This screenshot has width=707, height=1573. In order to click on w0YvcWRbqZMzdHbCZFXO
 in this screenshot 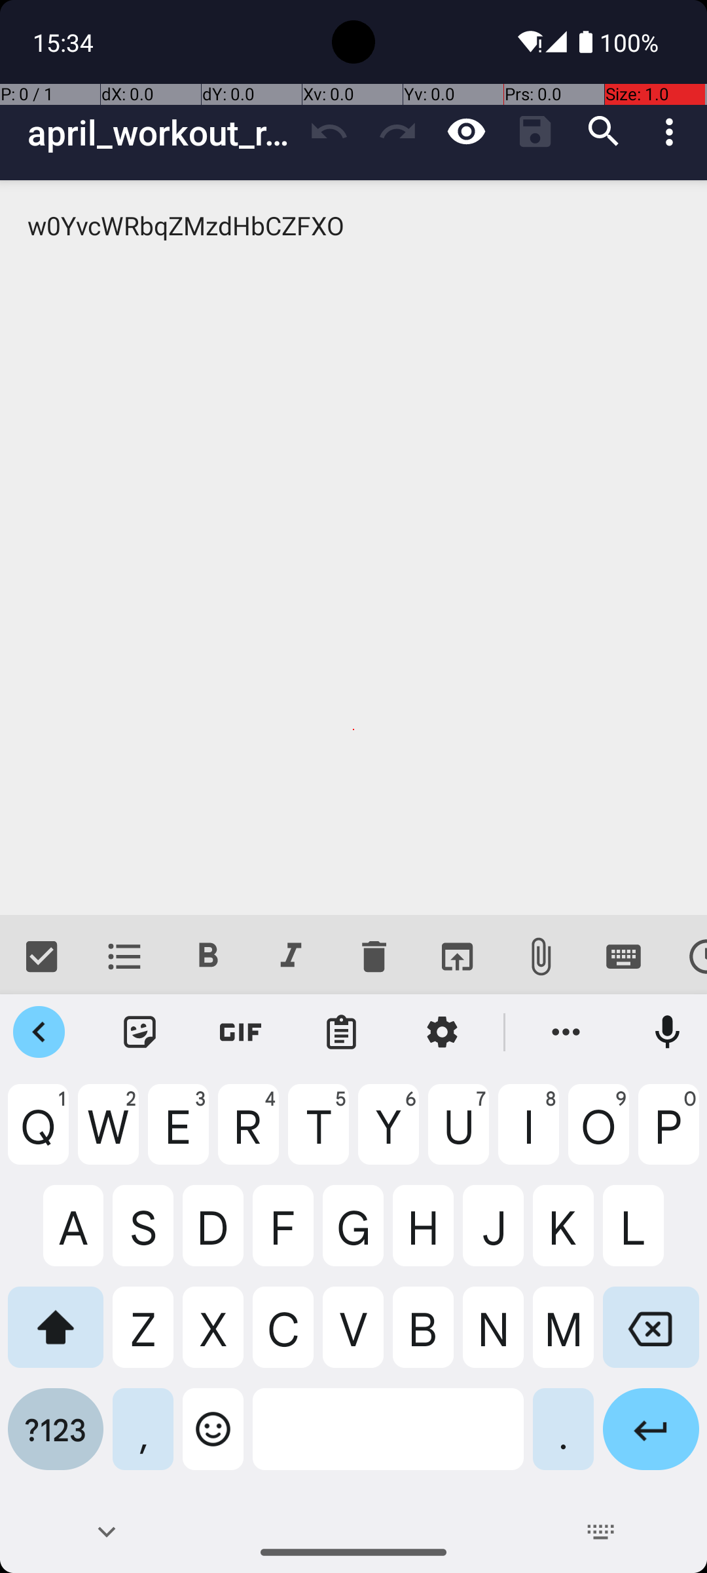, I will do `click(353, 548)`.